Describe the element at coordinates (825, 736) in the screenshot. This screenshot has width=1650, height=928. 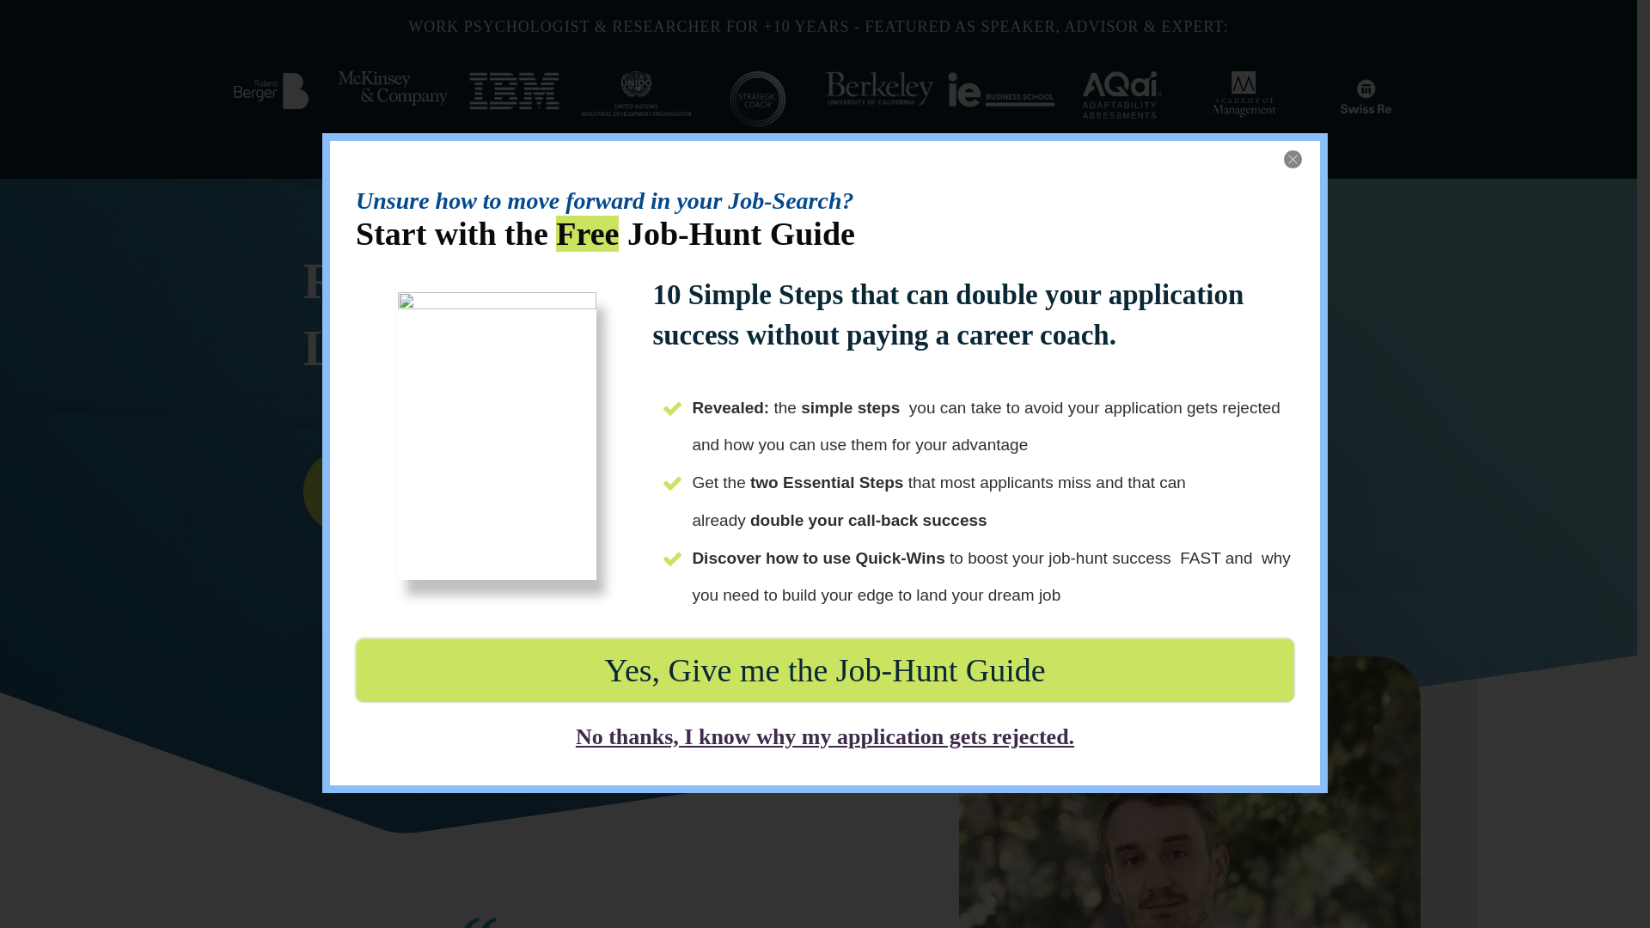
I see `No thanks, I know why my application gets rejected.` at that location.